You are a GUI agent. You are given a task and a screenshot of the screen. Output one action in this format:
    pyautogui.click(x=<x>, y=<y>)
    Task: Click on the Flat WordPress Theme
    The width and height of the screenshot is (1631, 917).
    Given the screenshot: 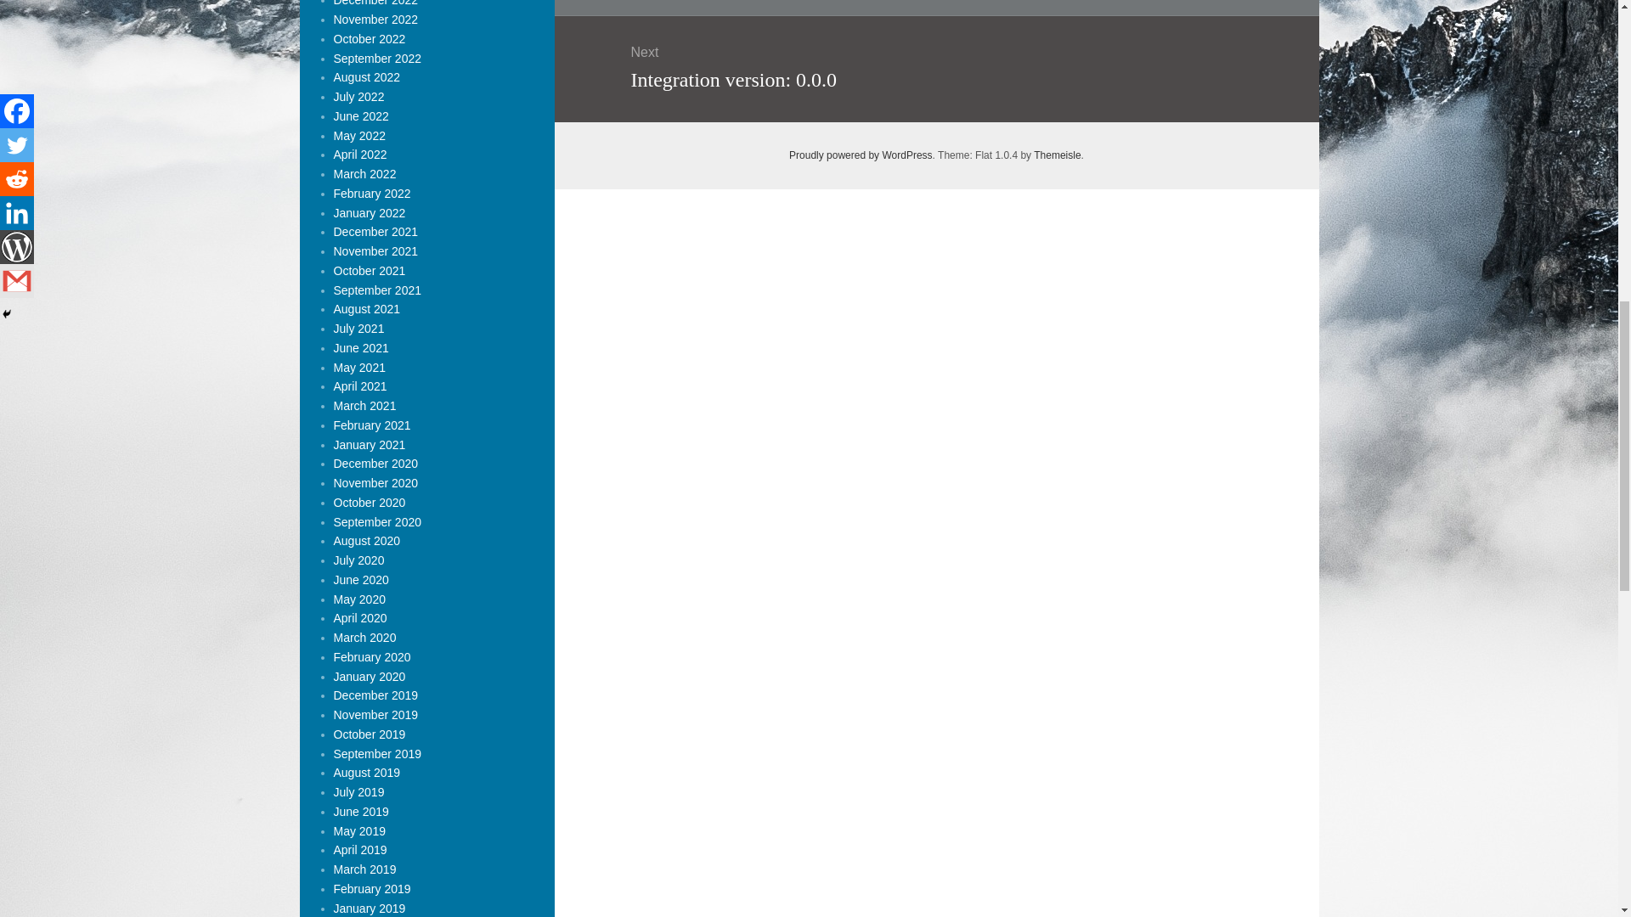 What is the action you would take?
    pyautogui.click(x=1057, y=155)
    